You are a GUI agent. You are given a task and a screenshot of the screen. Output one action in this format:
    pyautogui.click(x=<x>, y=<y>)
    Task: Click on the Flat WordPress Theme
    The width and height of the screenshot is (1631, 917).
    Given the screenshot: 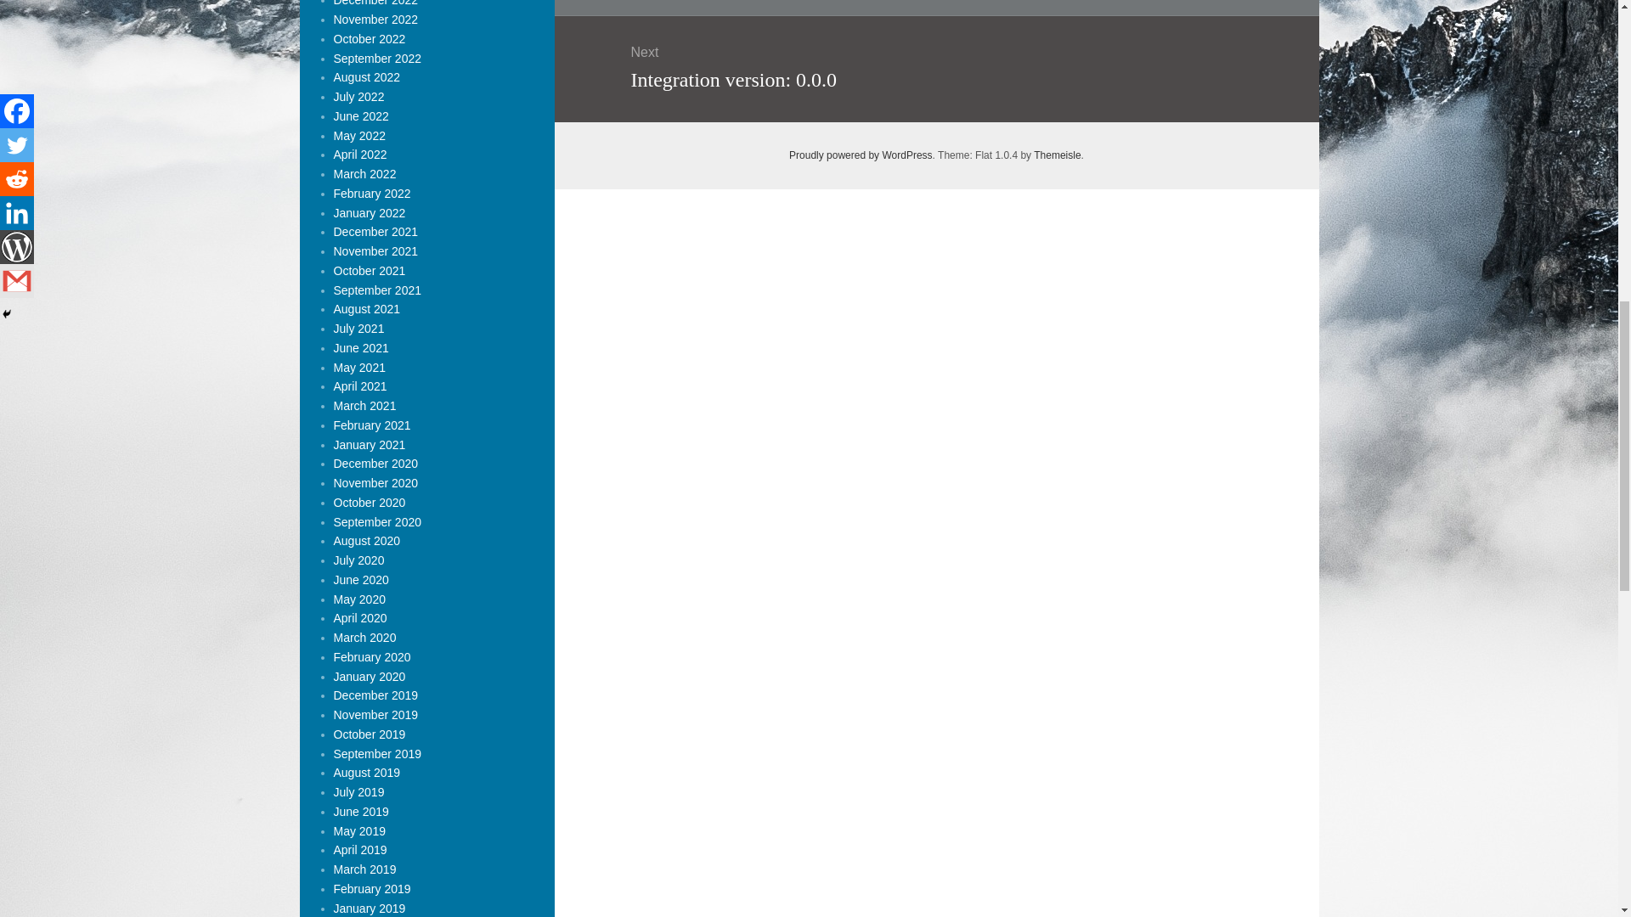 What is the action you would take?
    pyautogui.click(x=1057, y=155)
    